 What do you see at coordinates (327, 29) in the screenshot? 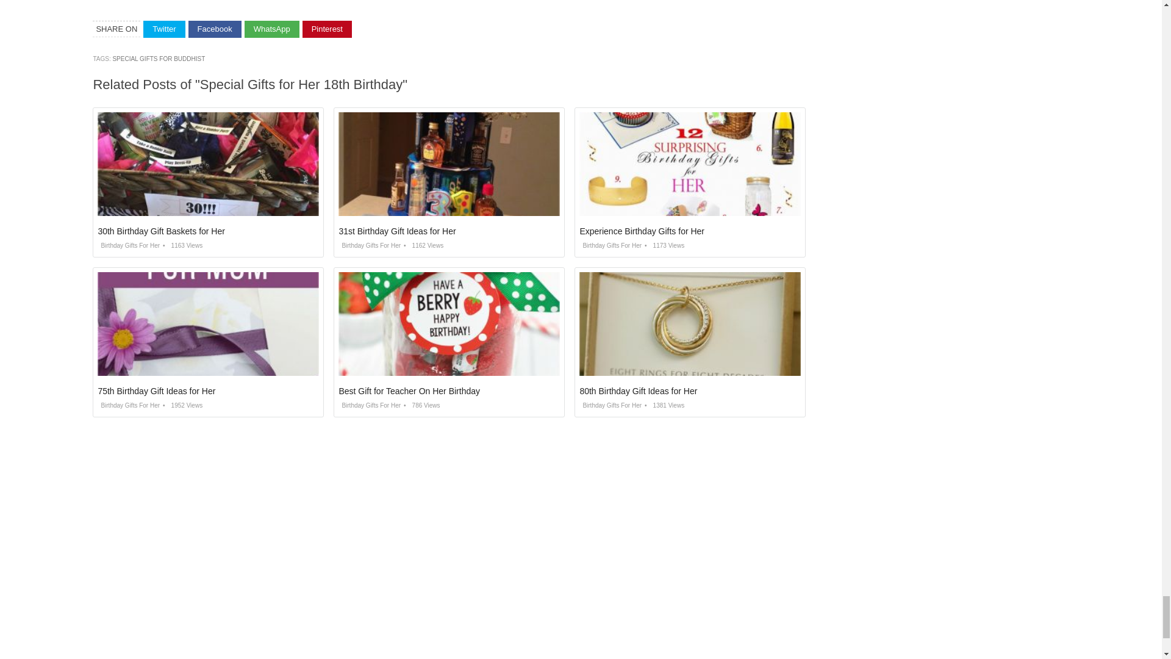
I see `Pinterest` at bounding box center [327, 29].